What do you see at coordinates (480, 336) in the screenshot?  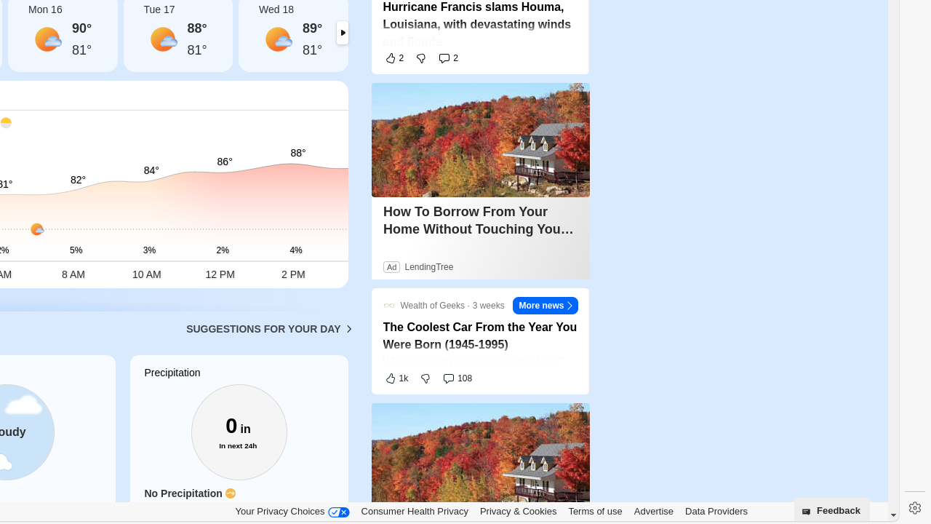 I see `The Coolest Car From the Year You Were Born (1945-1995) - From: Wealth of Geeks` at bounding box center [480, 336].